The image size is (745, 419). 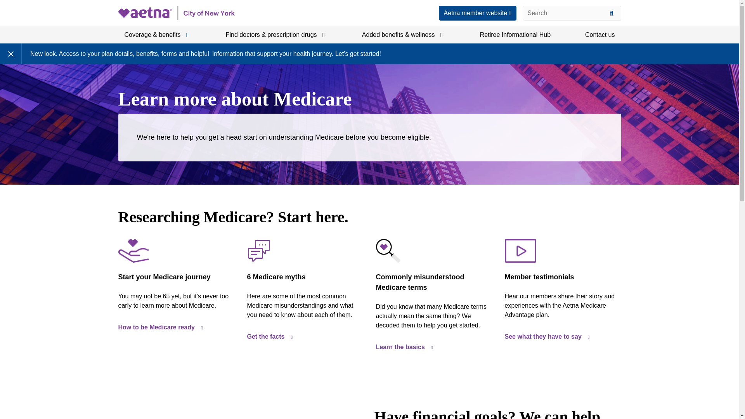 I want to click on Retiree Informational Hub, so click(x=515, y=35).